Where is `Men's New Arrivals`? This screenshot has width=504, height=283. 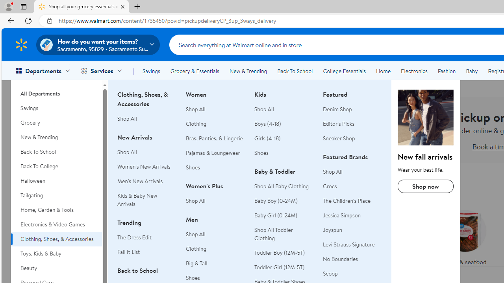
Men's New Arrivals is located at coordinates (140, 181).